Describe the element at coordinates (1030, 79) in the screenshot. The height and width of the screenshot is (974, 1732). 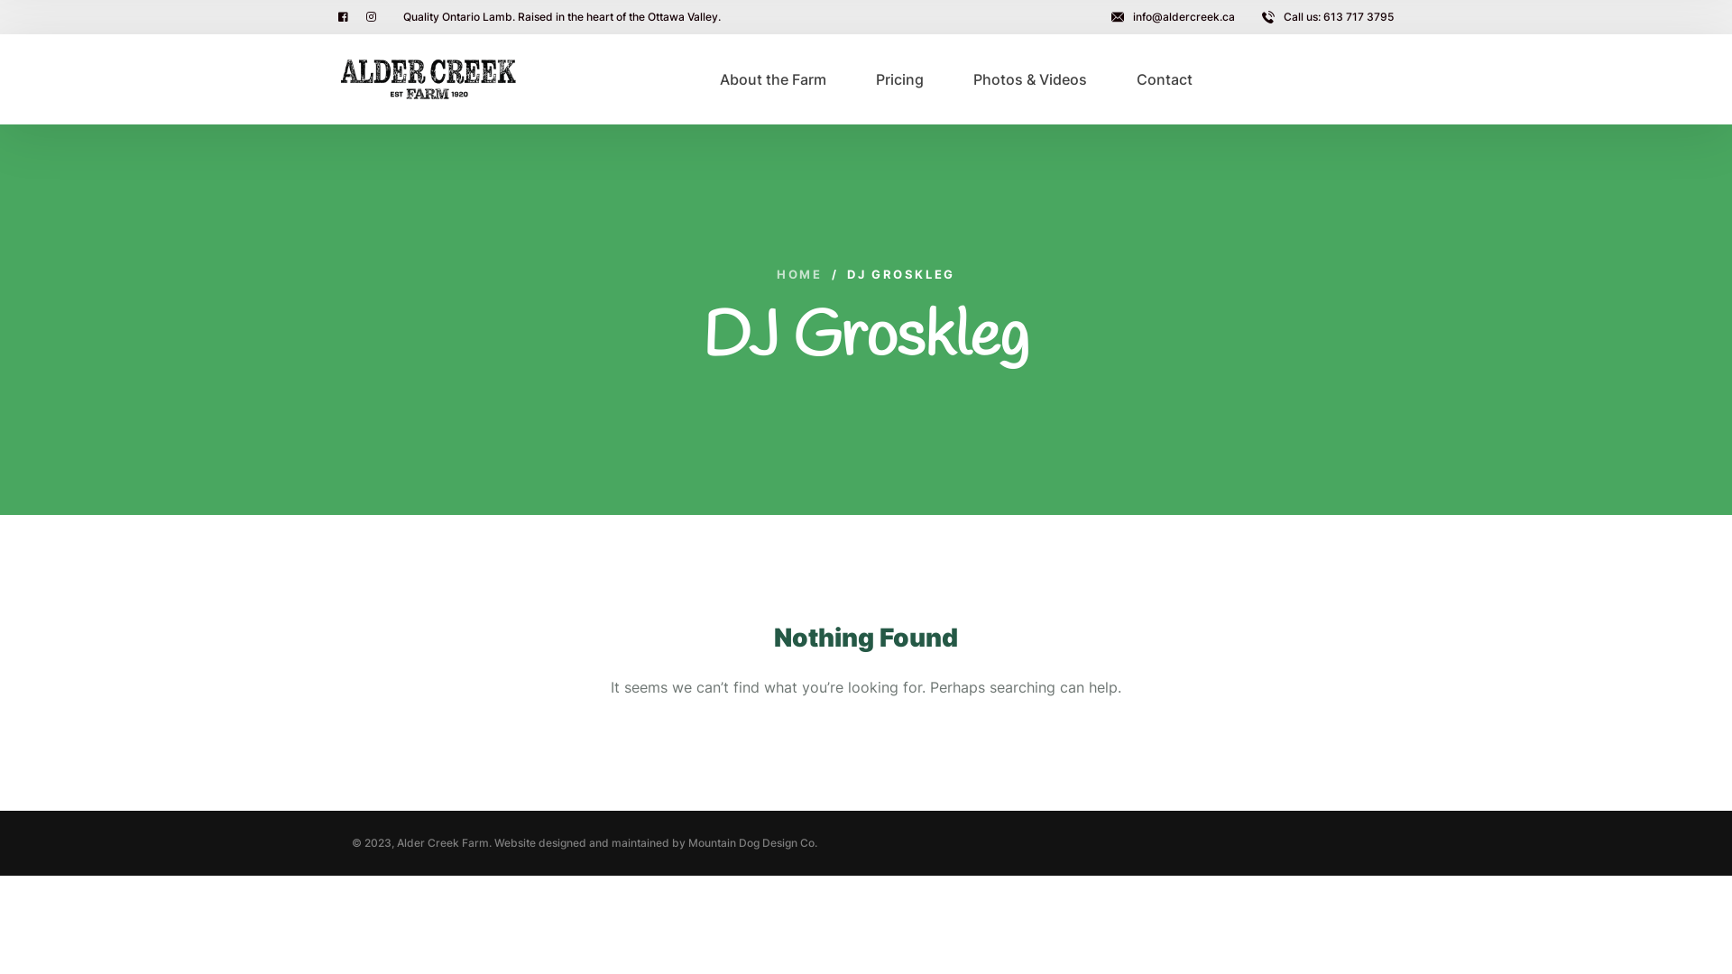
I see `Photos & Videos` at that location.